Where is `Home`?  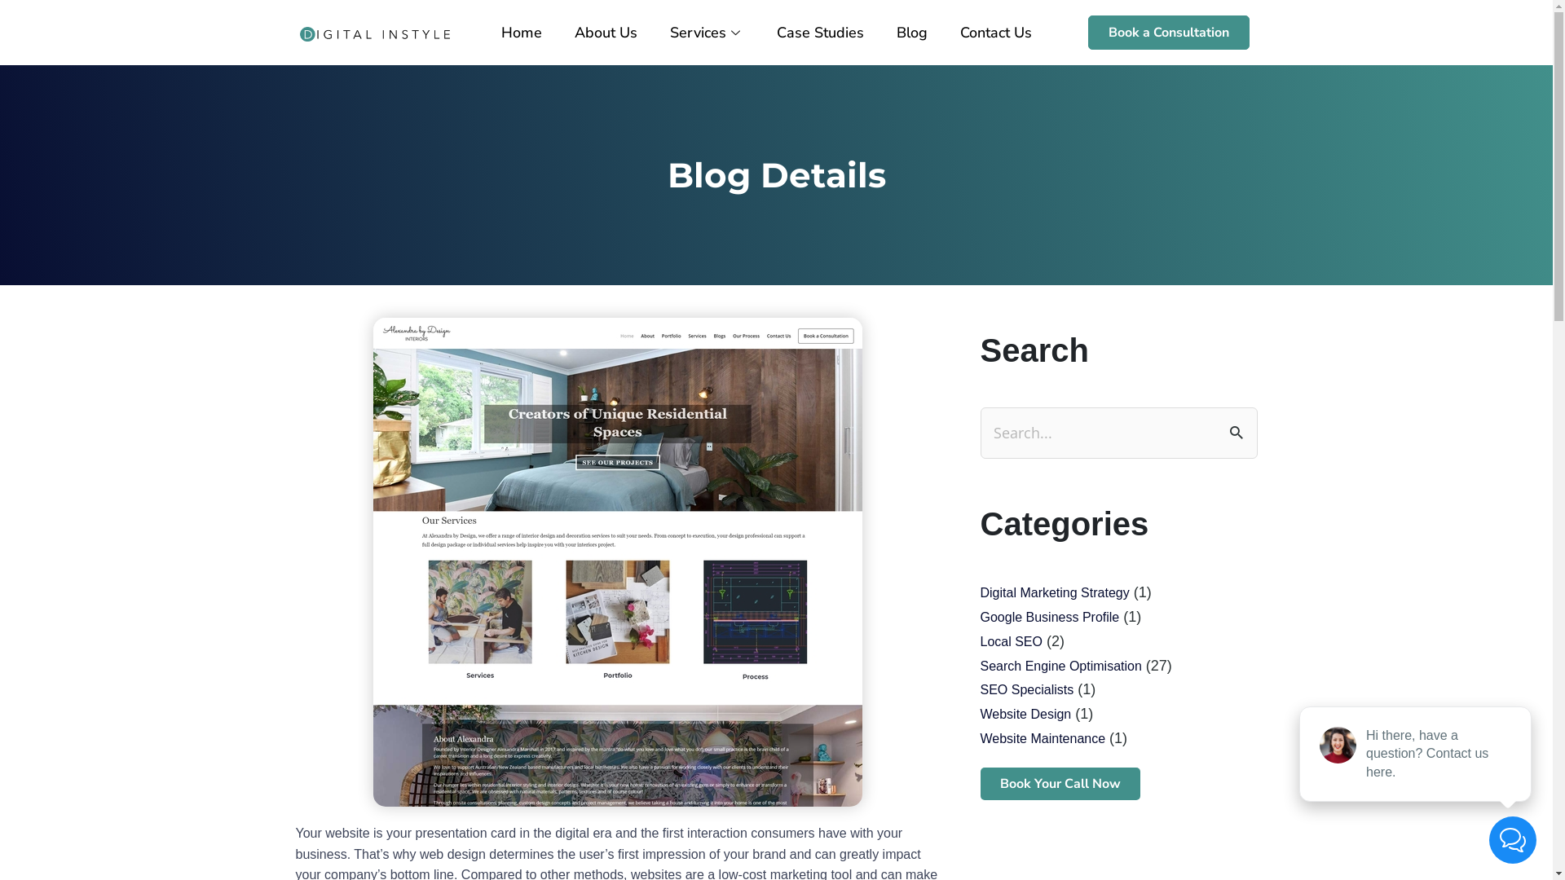 Home is located at coordinates (522, 33).